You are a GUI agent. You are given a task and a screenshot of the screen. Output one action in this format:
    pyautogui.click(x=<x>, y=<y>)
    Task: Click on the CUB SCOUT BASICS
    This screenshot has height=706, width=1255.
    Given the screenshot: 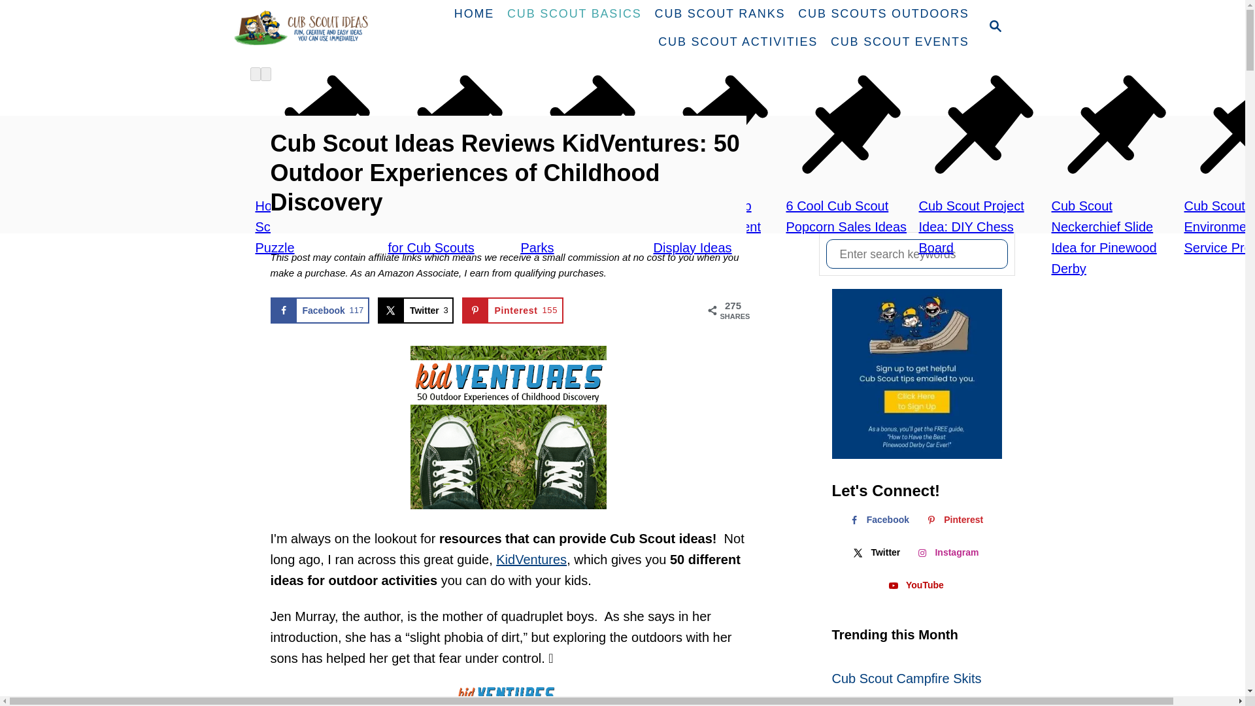 What is the action you would take?
    pyautogui.click(x=575, y=14)
    